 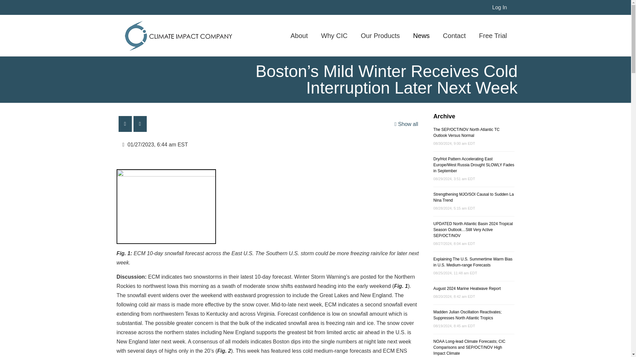 I want to click on Log In, so click(x=500, y=7).